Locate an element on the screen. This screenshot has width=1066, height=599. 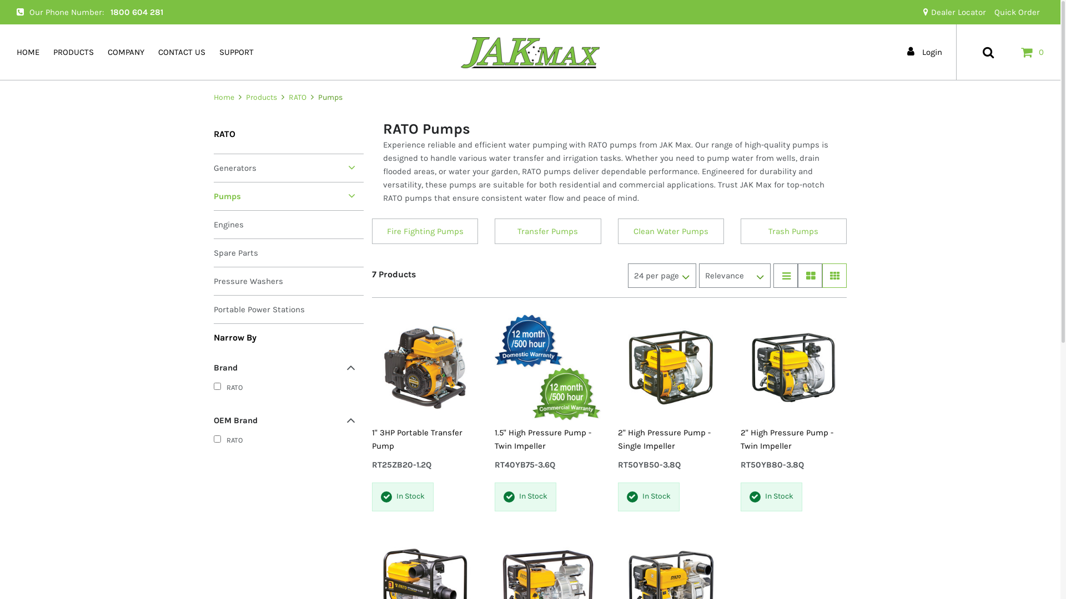
Products is located at coordinates (262, 98).